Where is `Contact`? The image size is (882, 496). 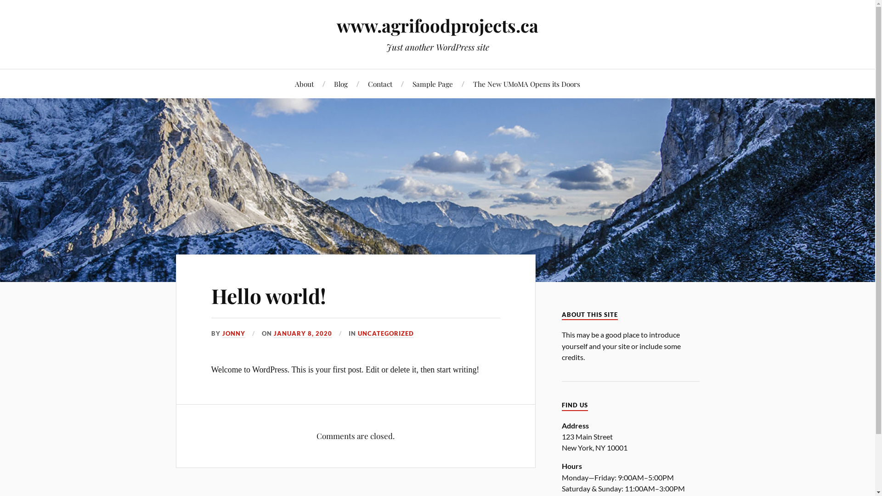 Contact is located at coordinates (380, 84).